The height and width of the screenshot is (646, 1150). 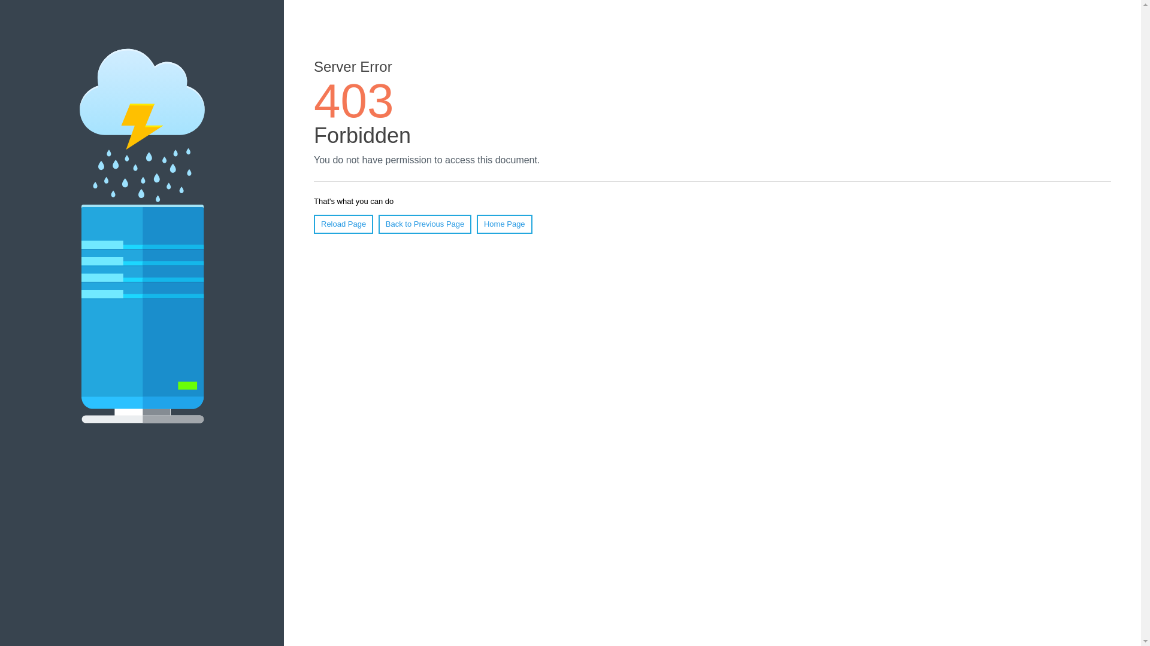 I want to click on Back to Previous Page, so click(x=425, y=224).